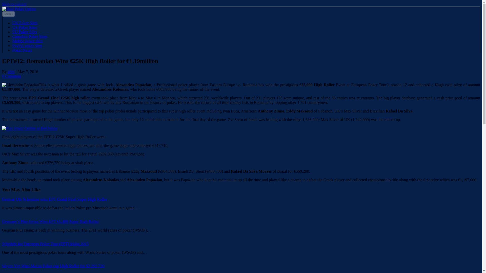  What do you see at coordinates (11, 72) in the screenshot?
I see `abhi` at bounding box center [11, 72].